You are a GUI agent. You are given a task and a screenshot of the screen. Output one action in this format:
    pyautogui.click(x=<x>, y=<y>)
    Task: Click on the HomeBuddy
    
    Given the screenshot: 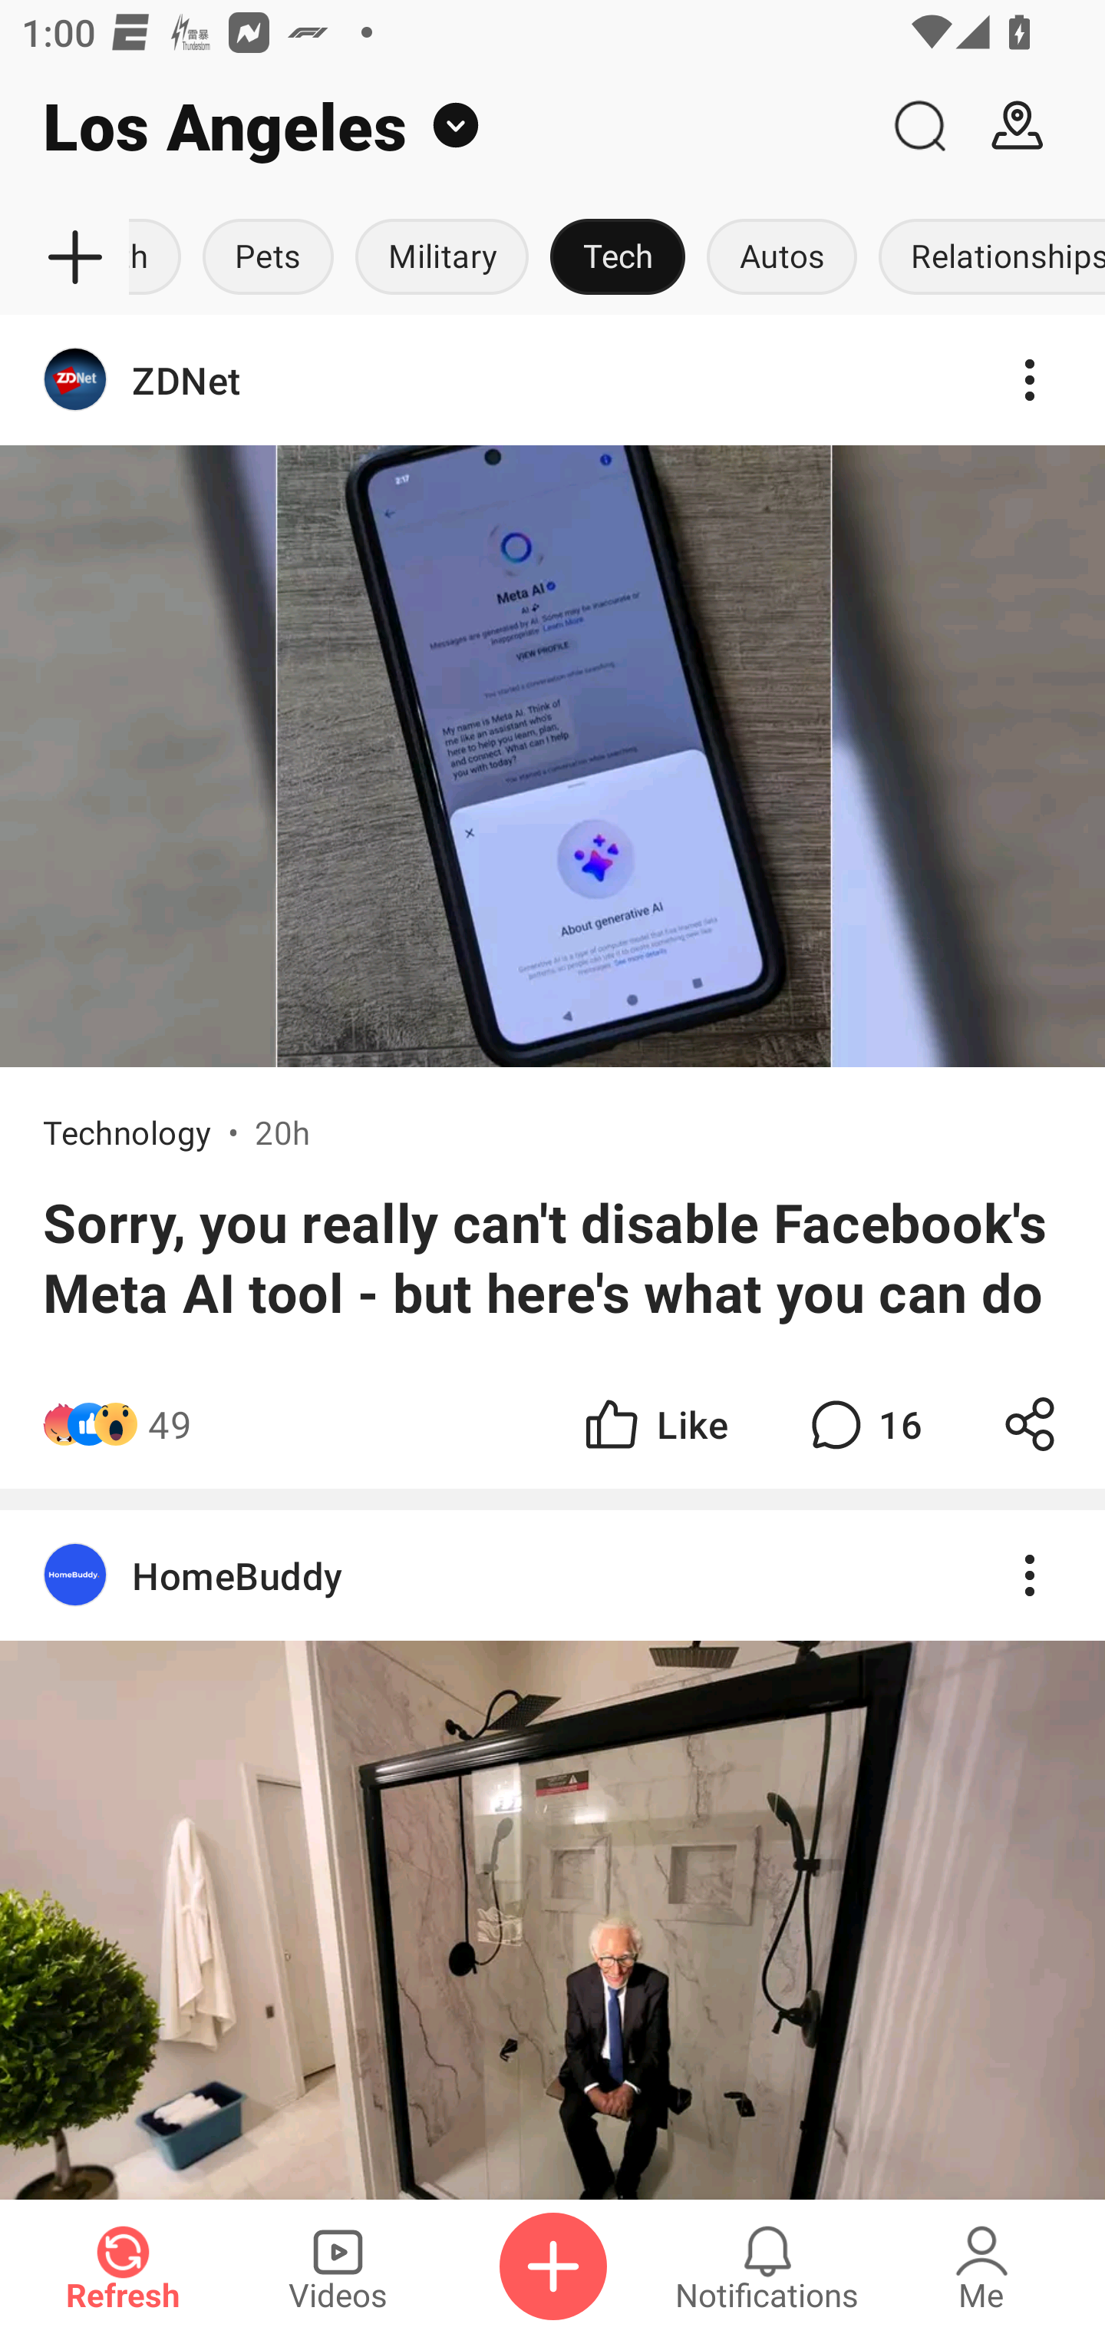 What is the action you would take?
    pyautogui.click(x=236, y=1575)
    